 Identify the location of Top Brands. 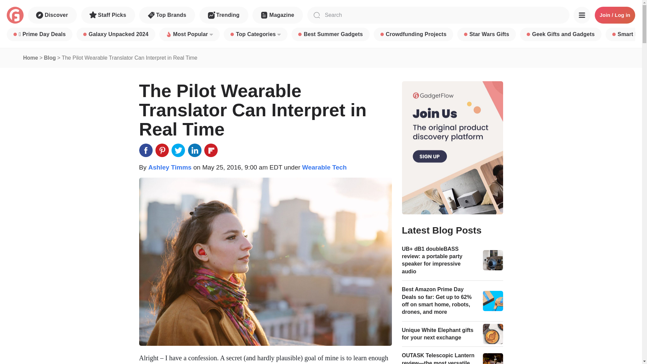
(167, 15).